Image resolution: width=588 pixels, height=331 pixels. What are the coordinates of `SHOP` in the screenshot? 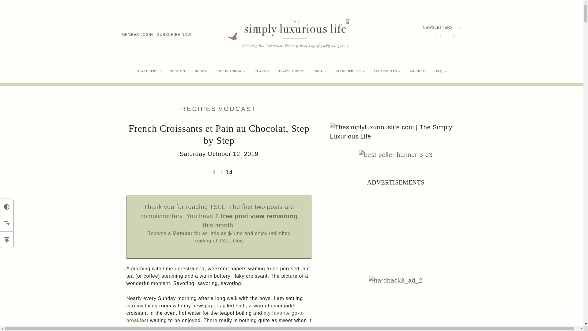 It's located at (320, 71).